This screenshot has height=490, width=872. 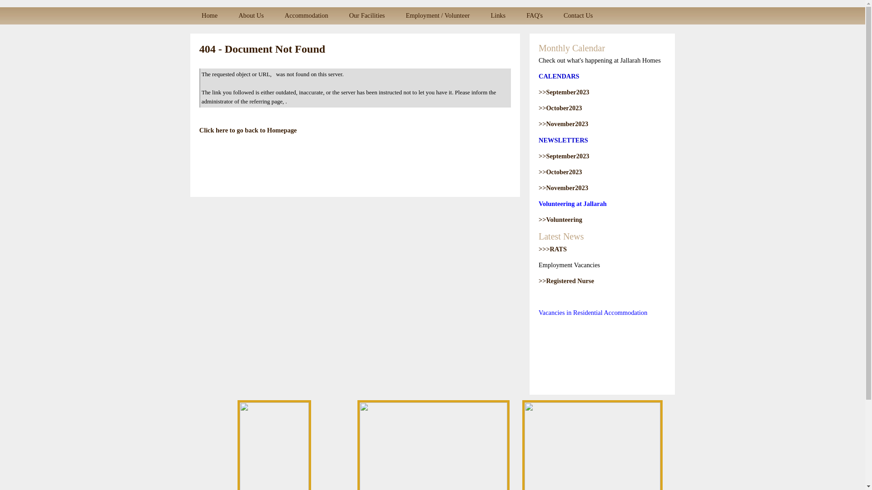 I want to click on Click here to go back to Homepage, so click(x=248, y=130).